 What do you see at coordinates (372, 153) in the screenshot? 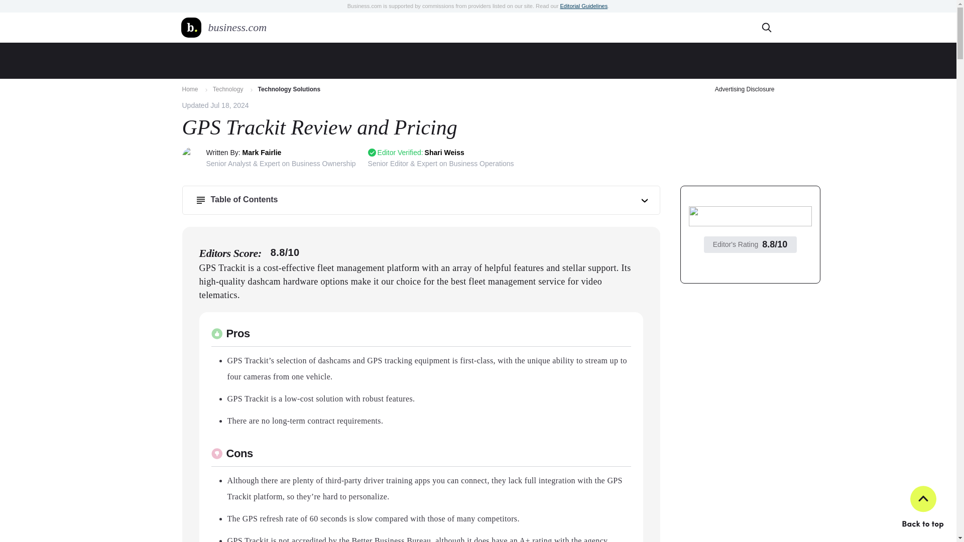
I see `Verified Check` at bounding box center [372, 153].